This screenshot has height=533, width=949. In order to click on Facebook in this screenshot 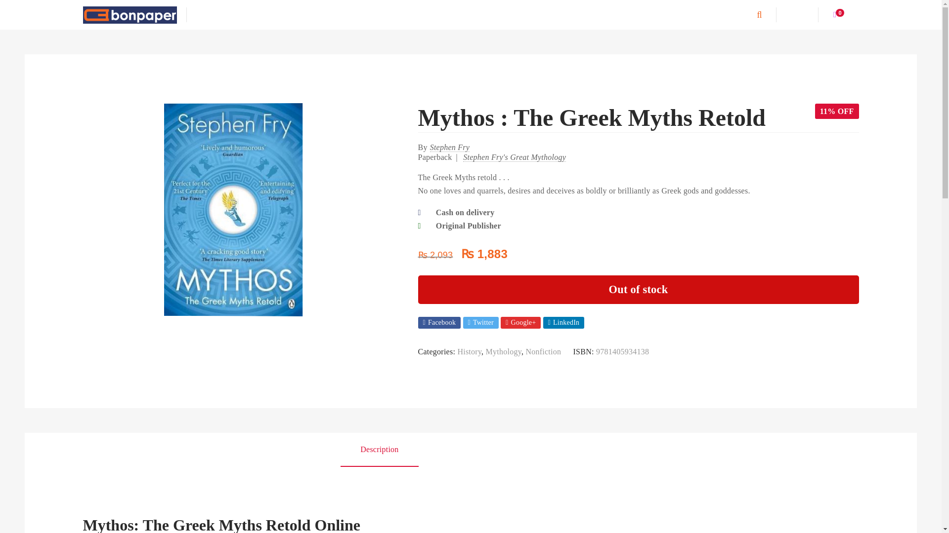, I will do `click(440, 323)`.